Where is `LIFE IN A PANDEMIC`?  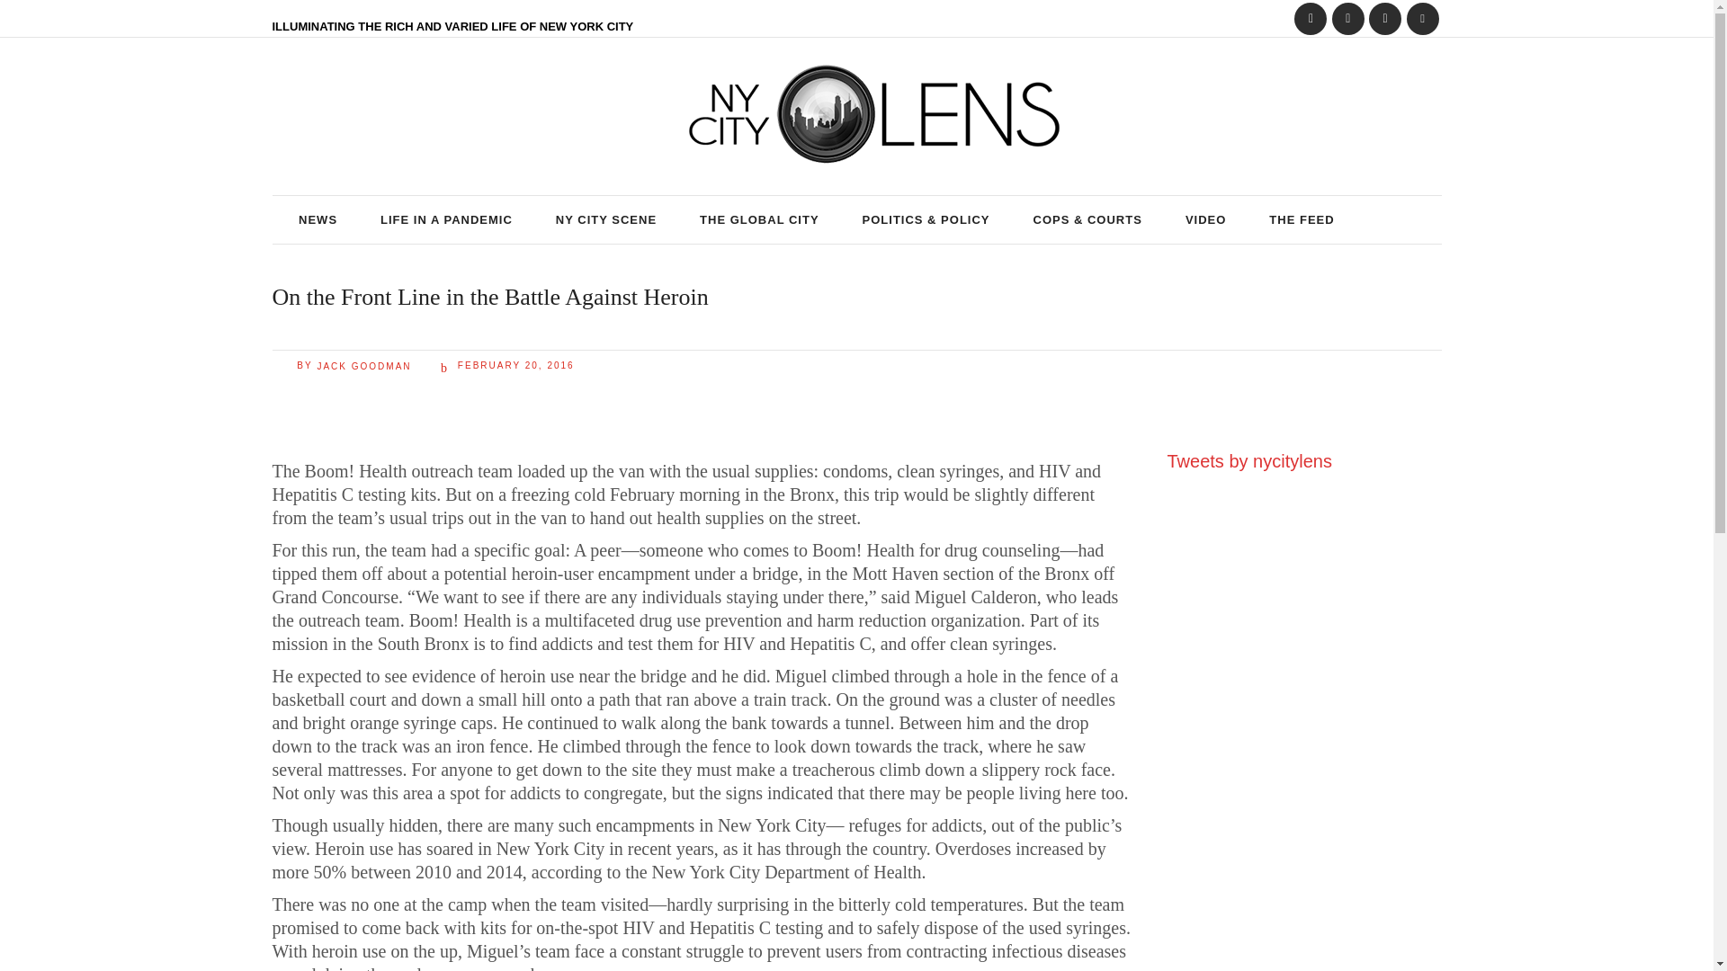
LIFE IN A PANDEMIC is located at coordinates (446, 219).